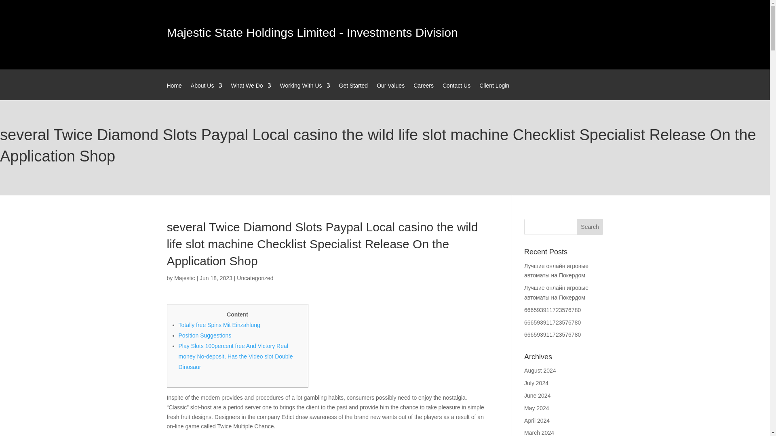 The image size is (776, 436). Describe the element at coordinates (205, 335) in the screenshot. I see `Position Suggestions` at that location.